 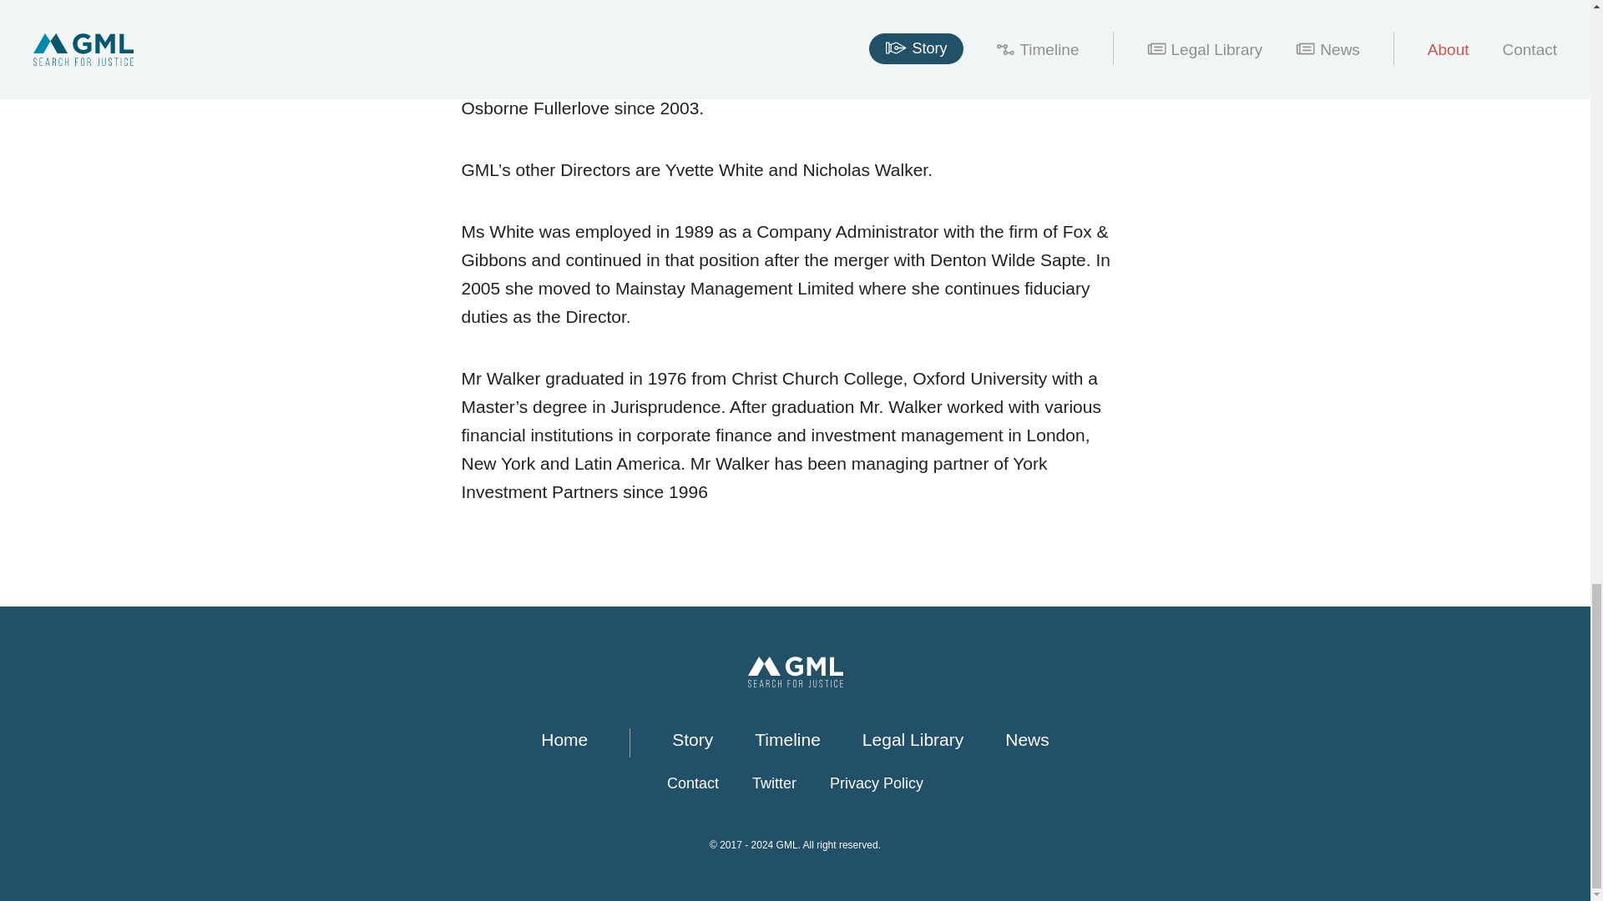 I want to click on Story, so click(x=692, y=739).